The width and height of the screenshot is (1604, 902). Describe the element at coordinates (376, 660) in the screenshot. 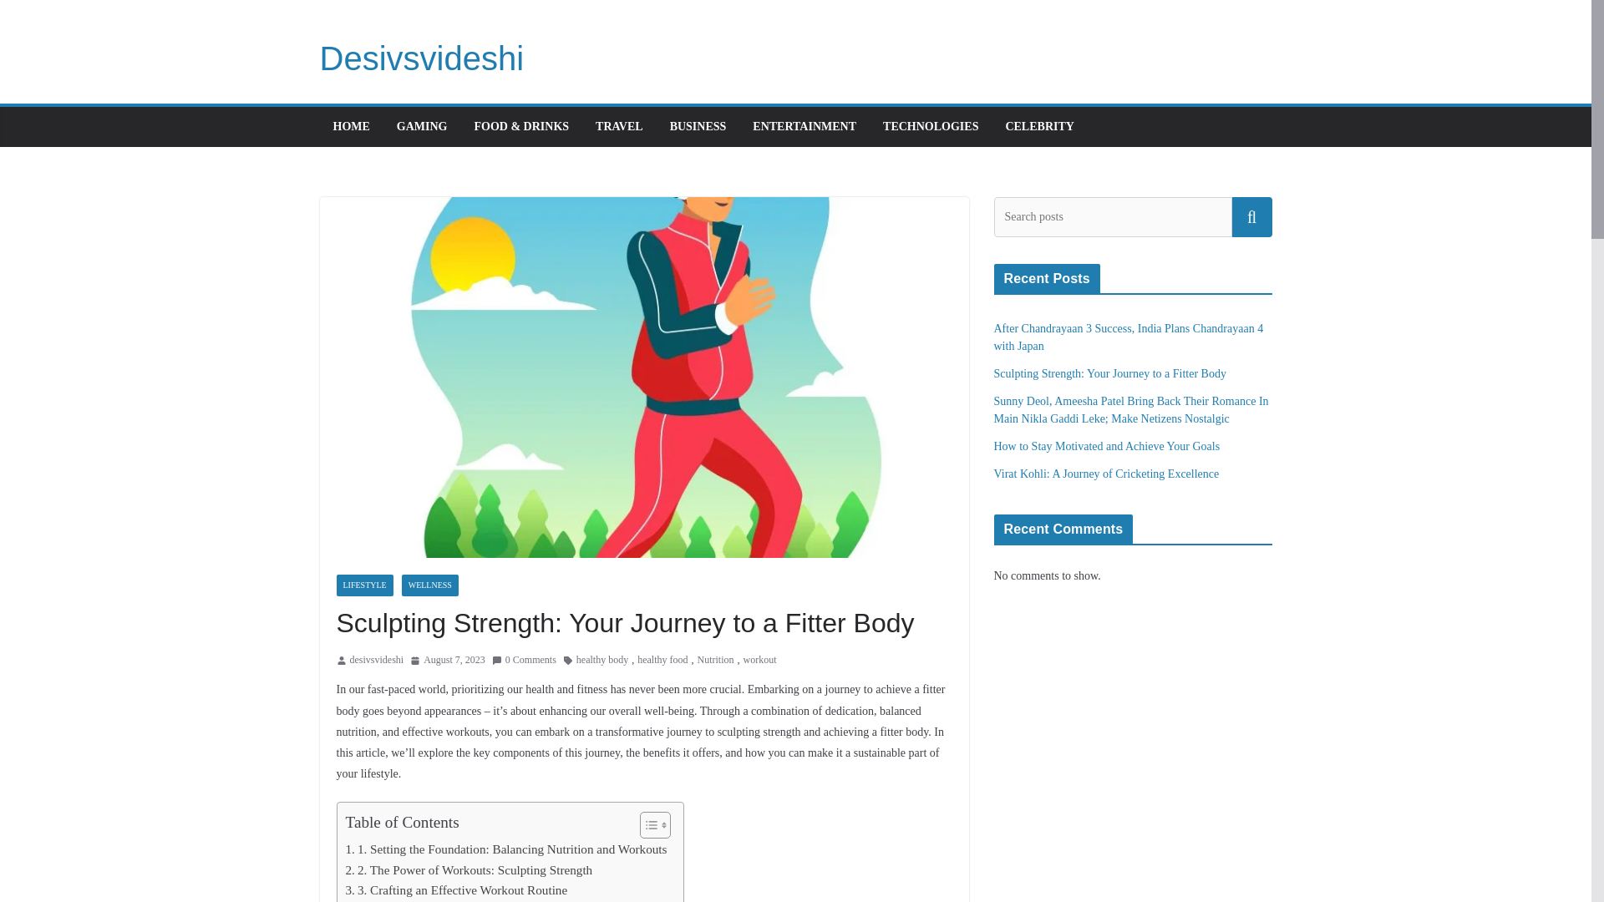

I see `desivsvideshi` at that location.